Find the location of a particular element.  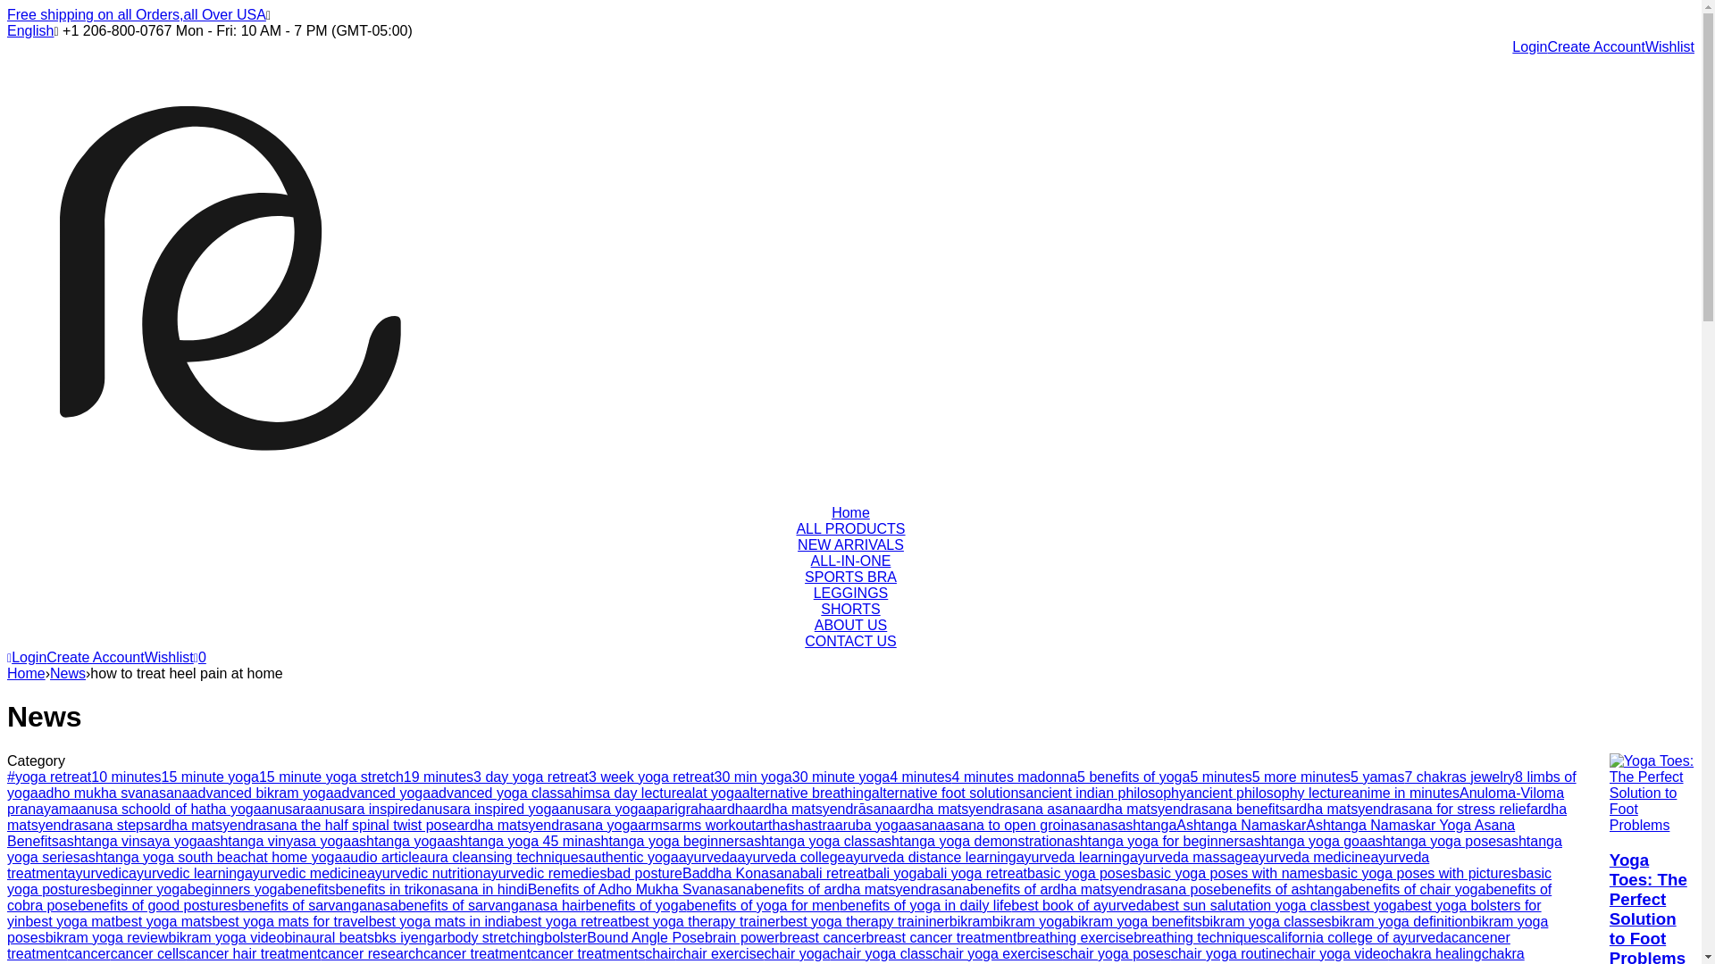

Show articles tagged 15 minute yoga stretch is located at coordinates (330, 777).